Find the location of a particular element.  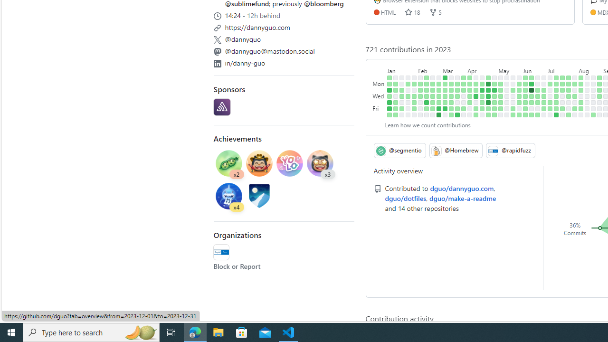

No contributions on July 5th. is located at coordinates (550, 96).